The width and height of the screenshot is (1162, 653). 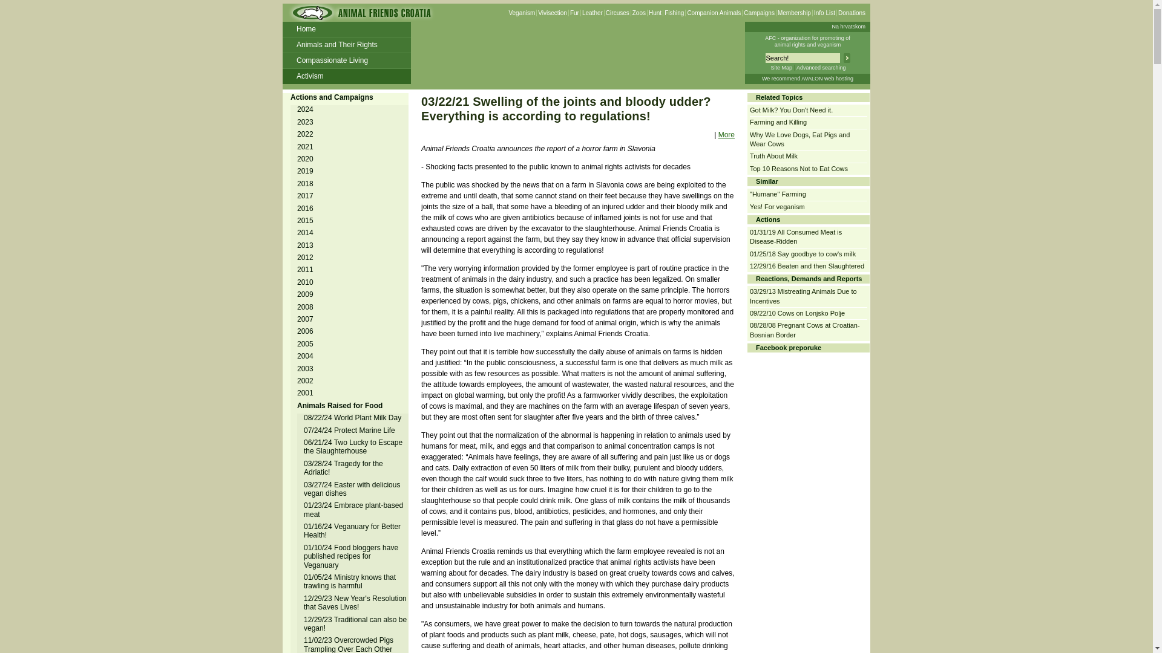 What do you see at coordinates (306, 258) in the screenshot?
I see `2012` at bounding box center [306, 258].